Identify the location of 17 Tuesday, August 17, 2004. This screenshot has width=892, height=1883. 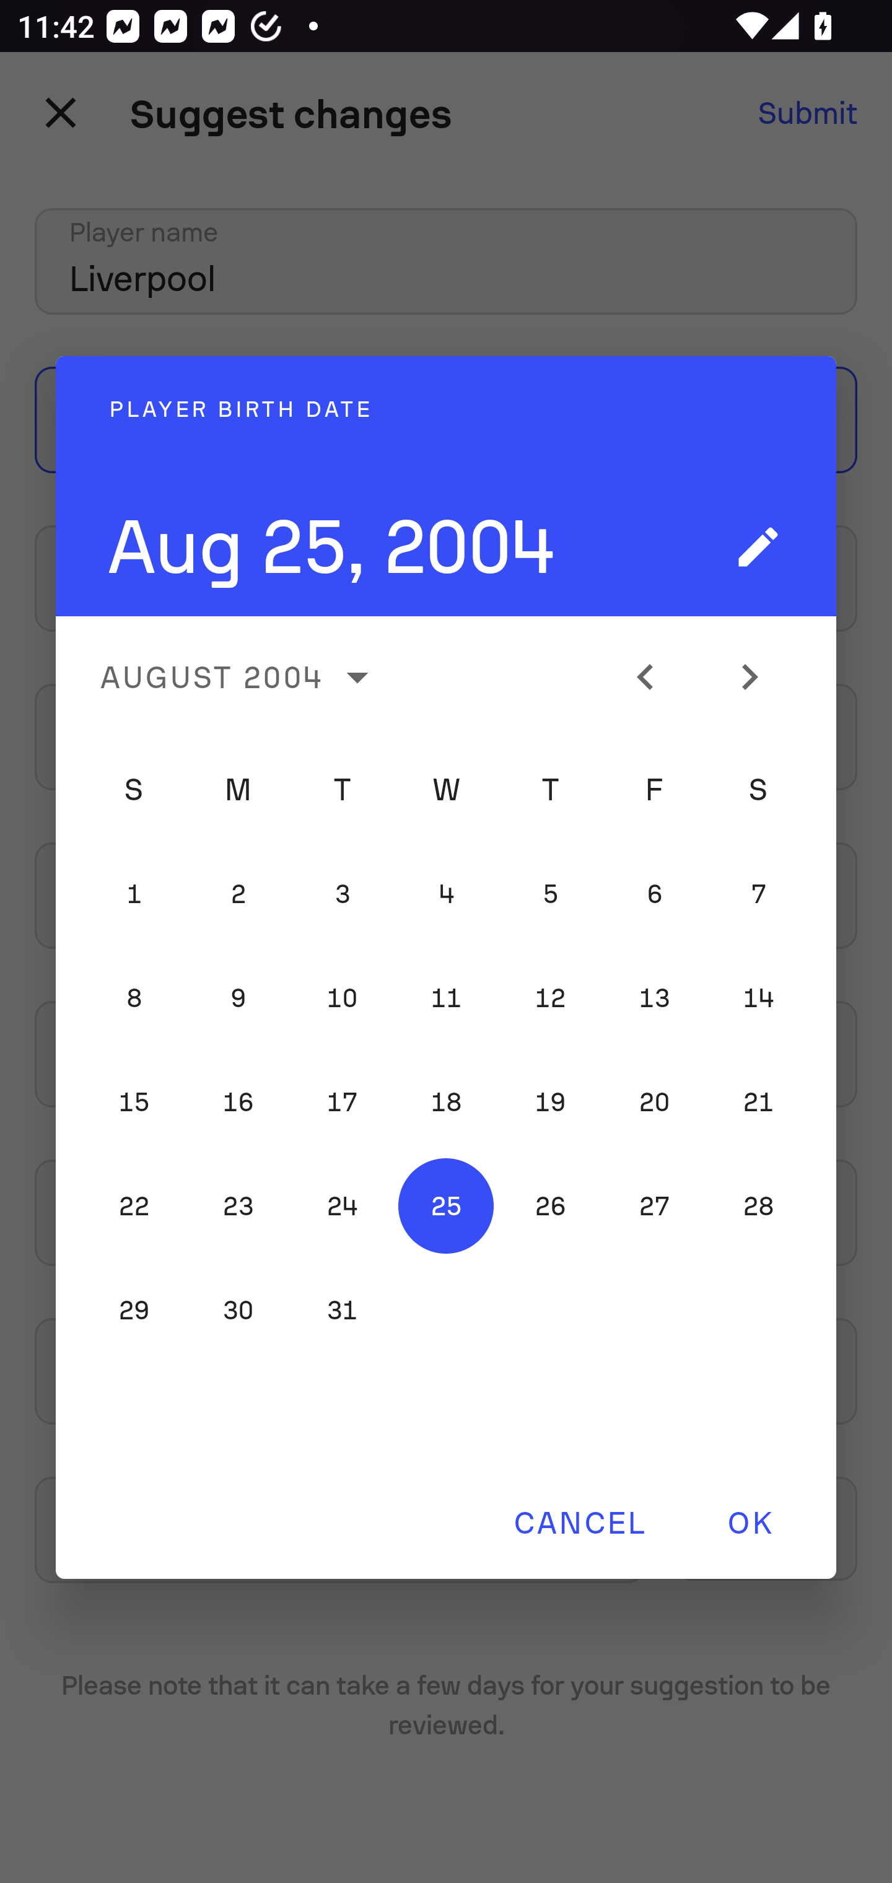
(342, 1103).